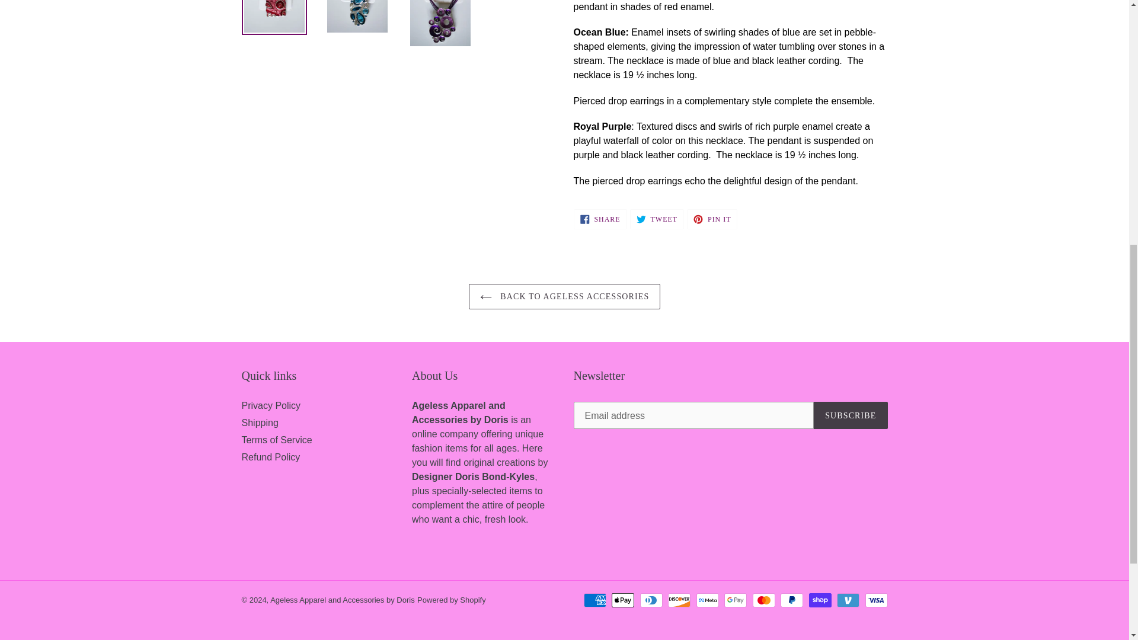 This screenshot has width=1138, height=640. I want to click on Refund Policy, so click(600, 219).